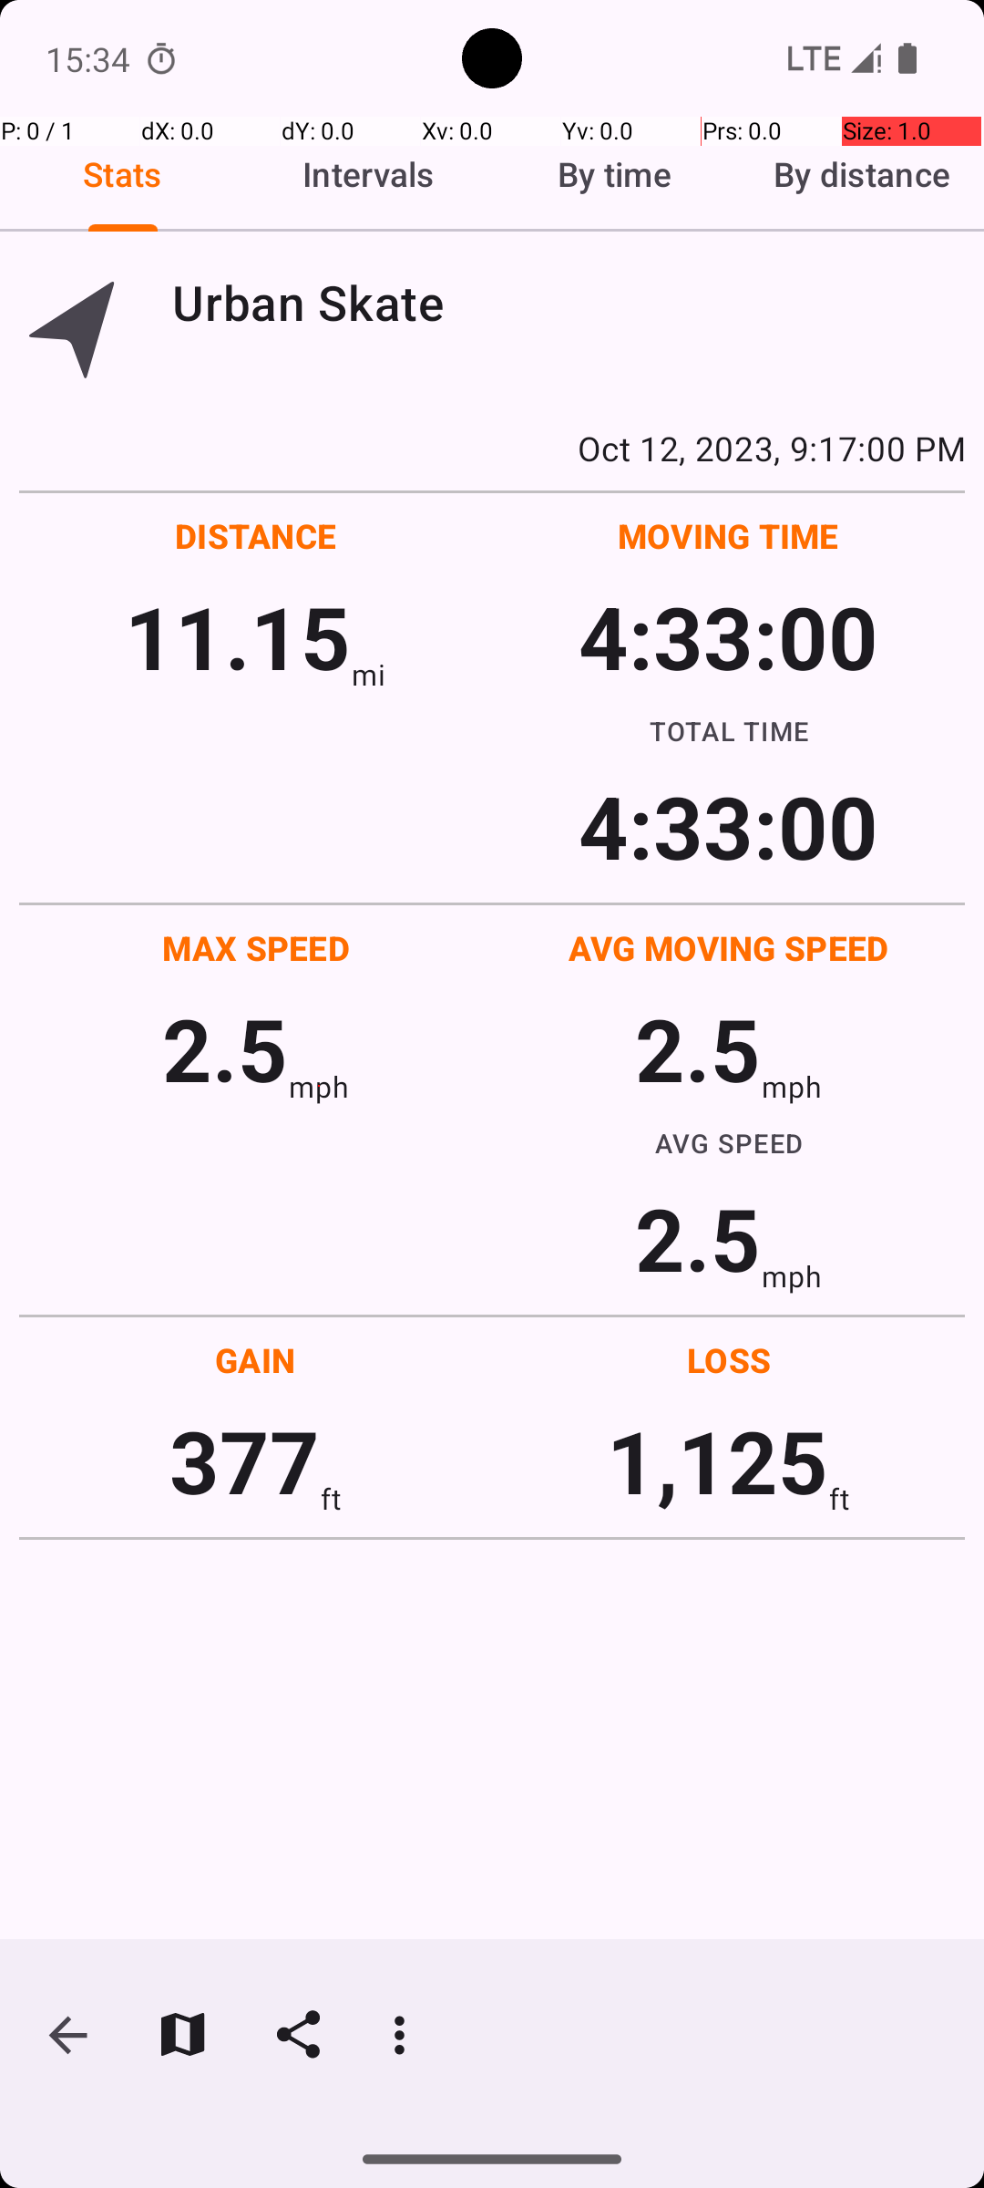  What do you see at coordinates (569, 303) in the screenshot?
I see `Urban Skate` at bounding box center [569, 303].